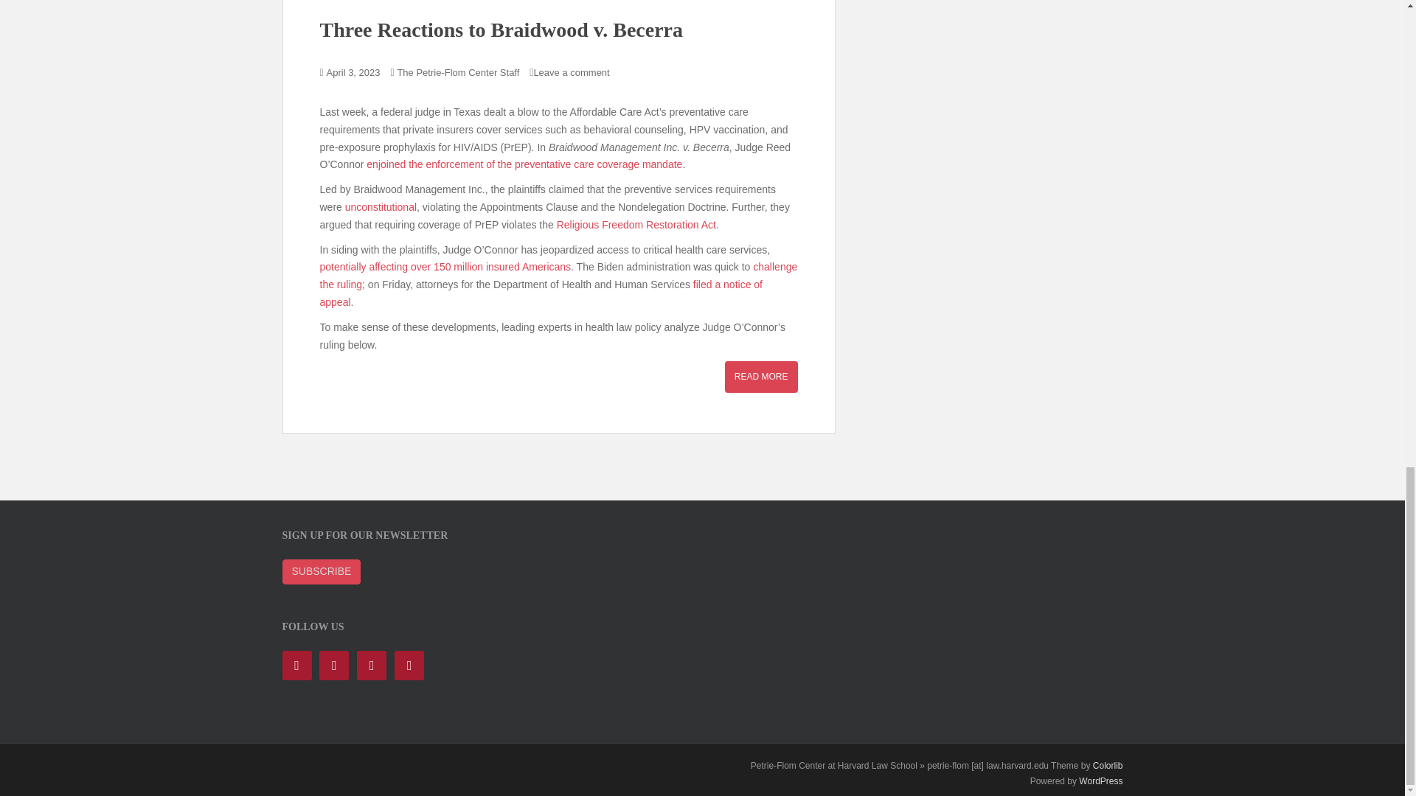  What do you see at coordinates (559, 276) in the screenshot?
I see `challenge the ruling` at bounding box center [559, 276].